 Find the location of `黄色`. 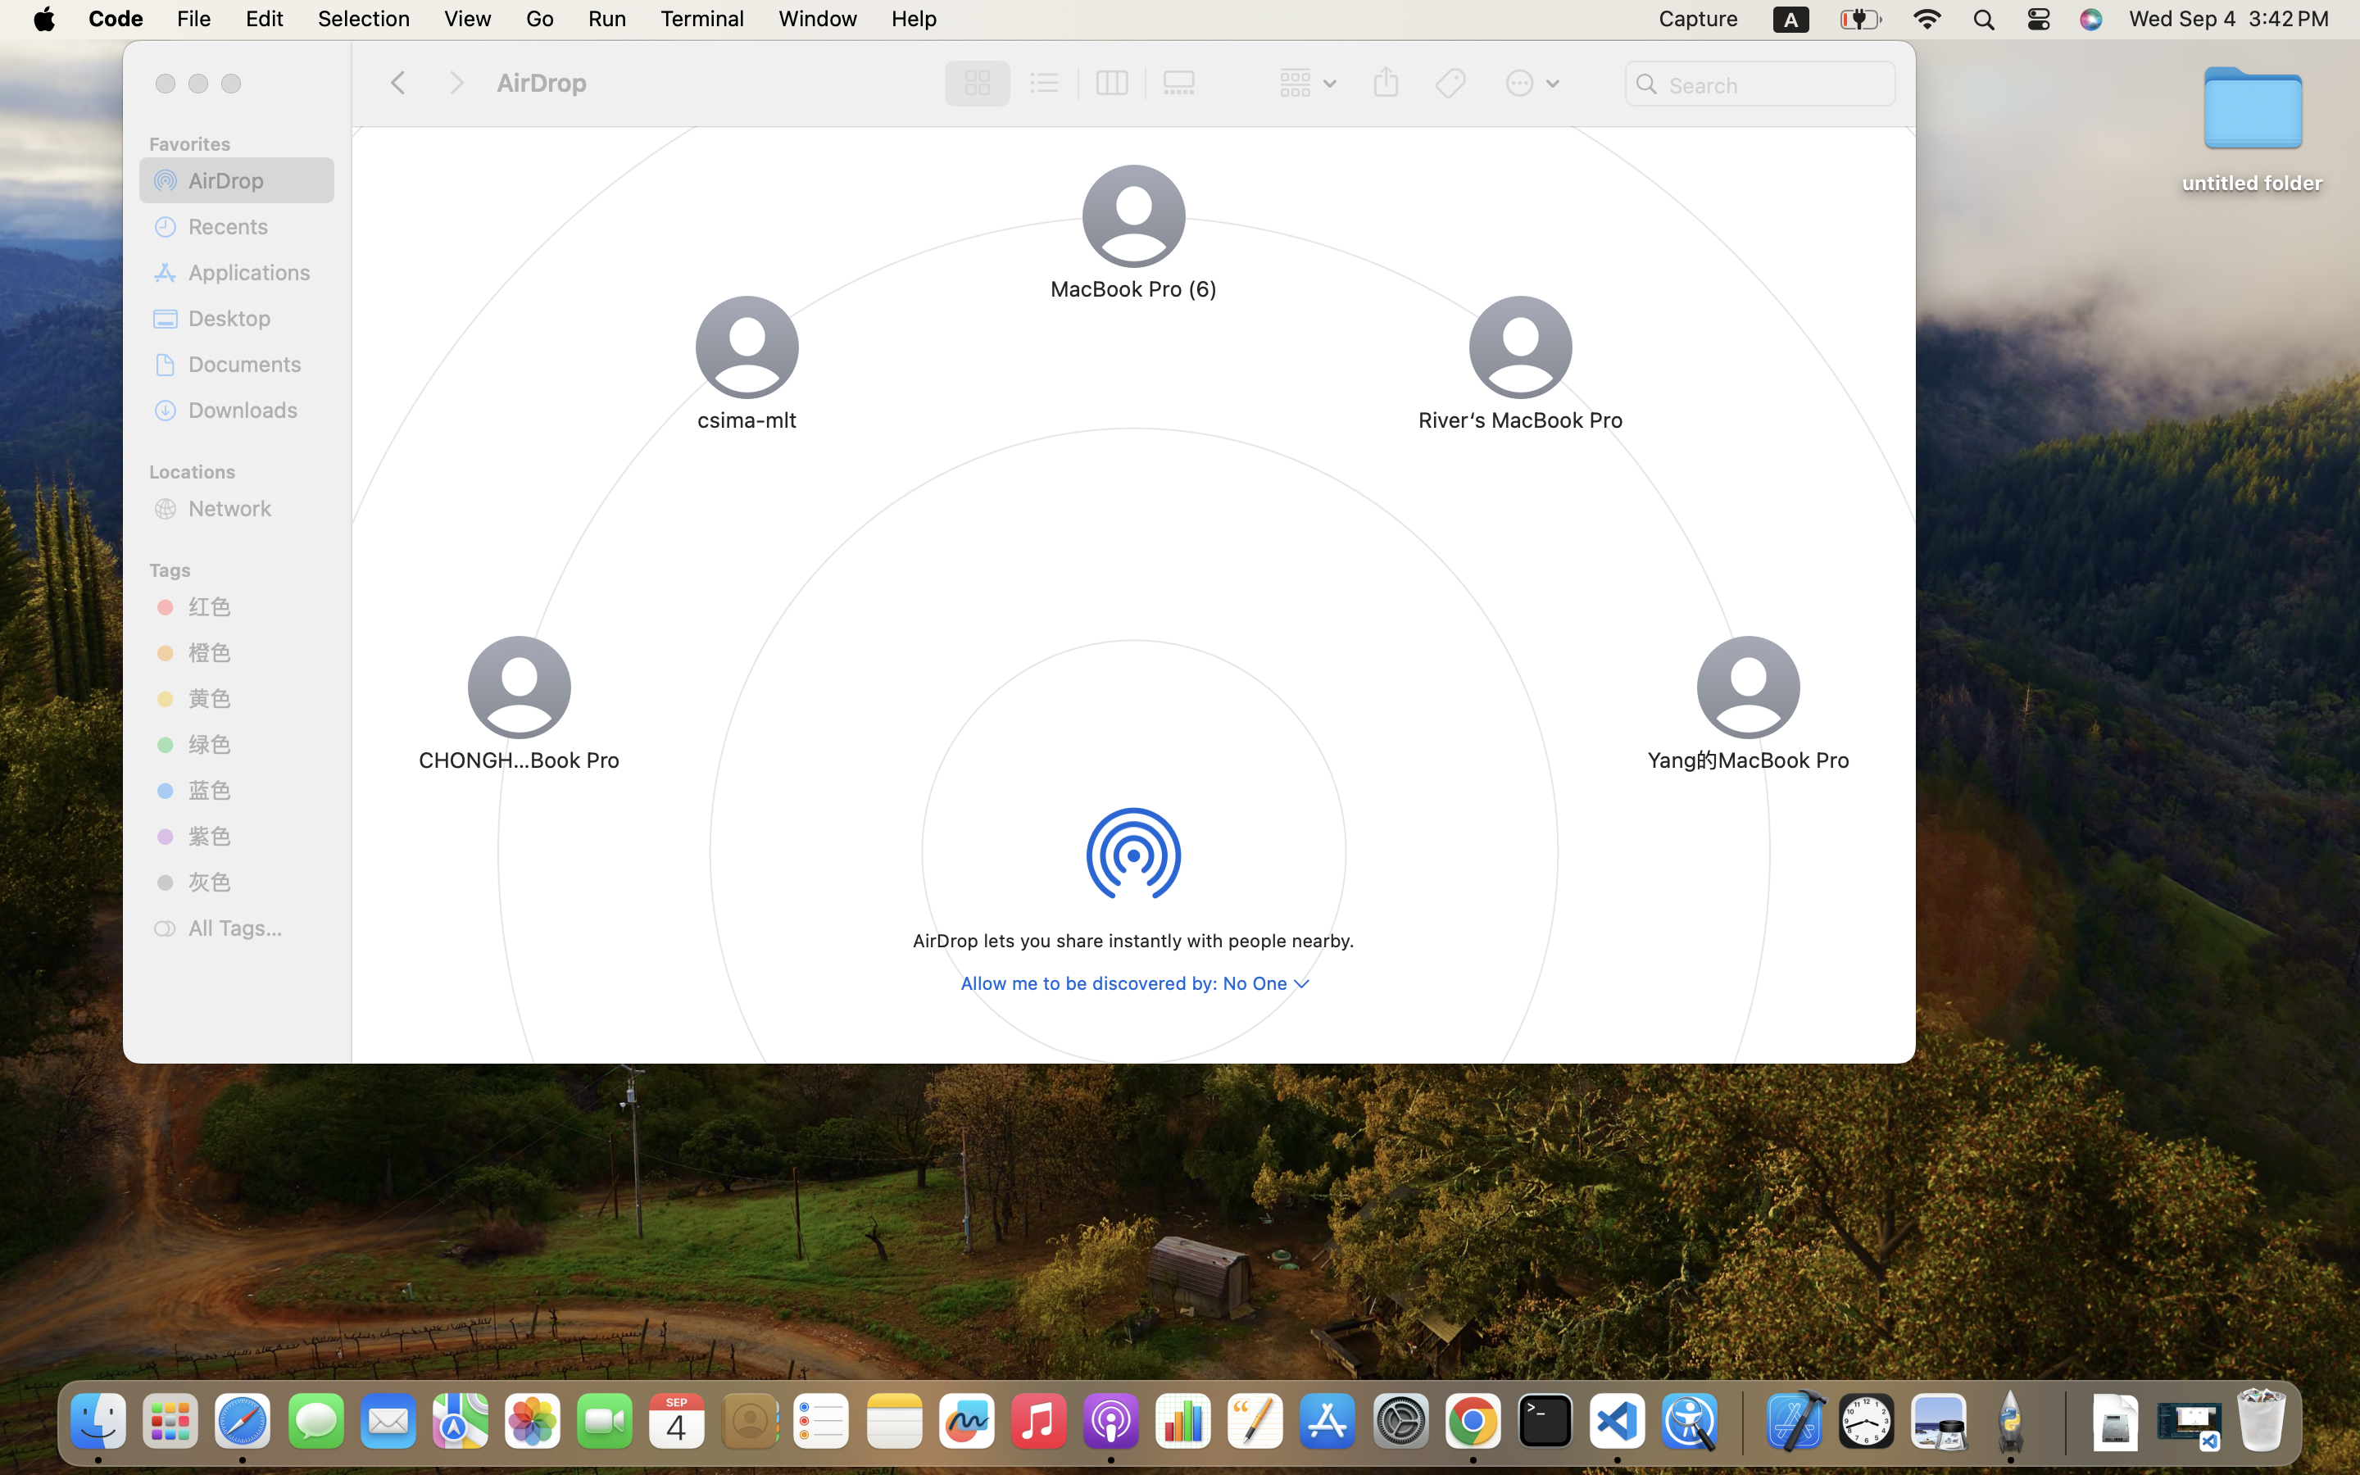

黄色 is located at coordinates (255, 698).